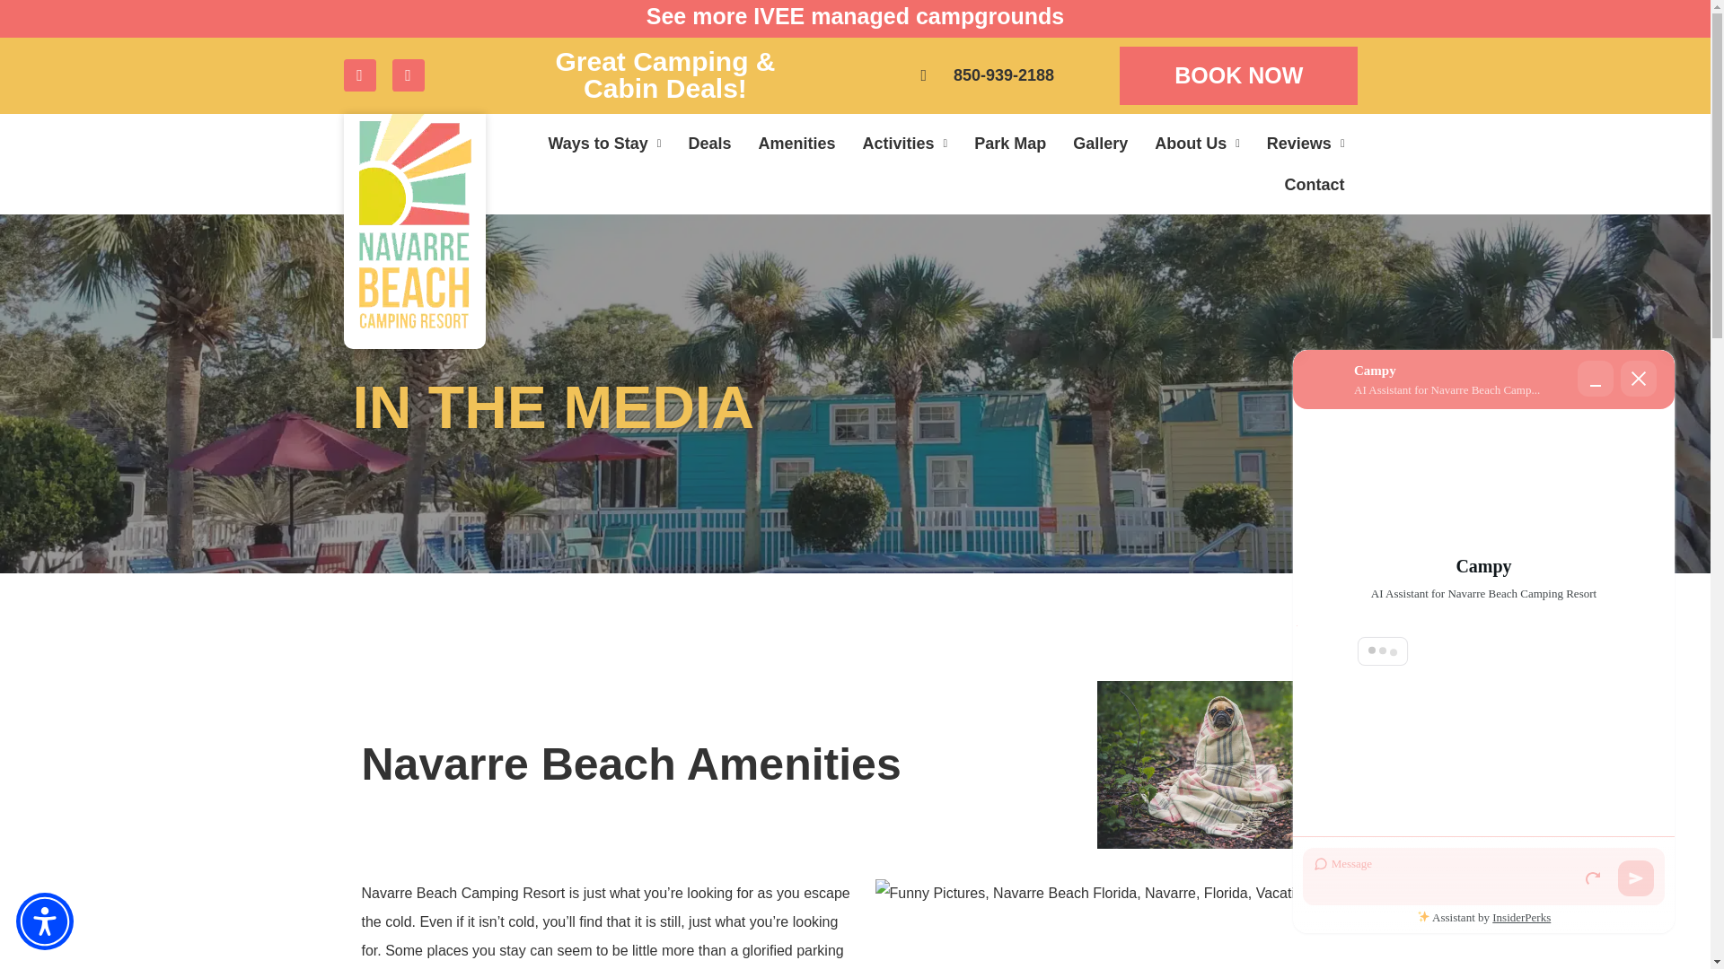 The image size is (1724, 969). Describe the element at coordinates (709, 144) in the screenshot. I see `Deals` at that location.